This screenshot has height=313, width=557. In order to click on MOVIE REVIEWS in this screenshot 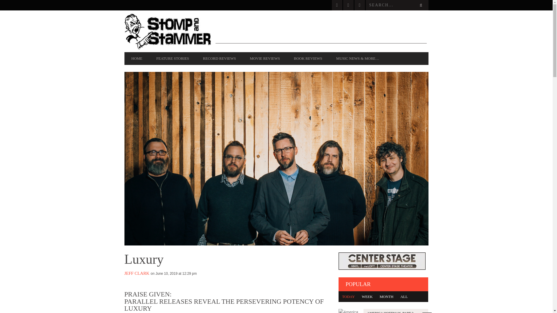, I will do `click(265, 59)`.